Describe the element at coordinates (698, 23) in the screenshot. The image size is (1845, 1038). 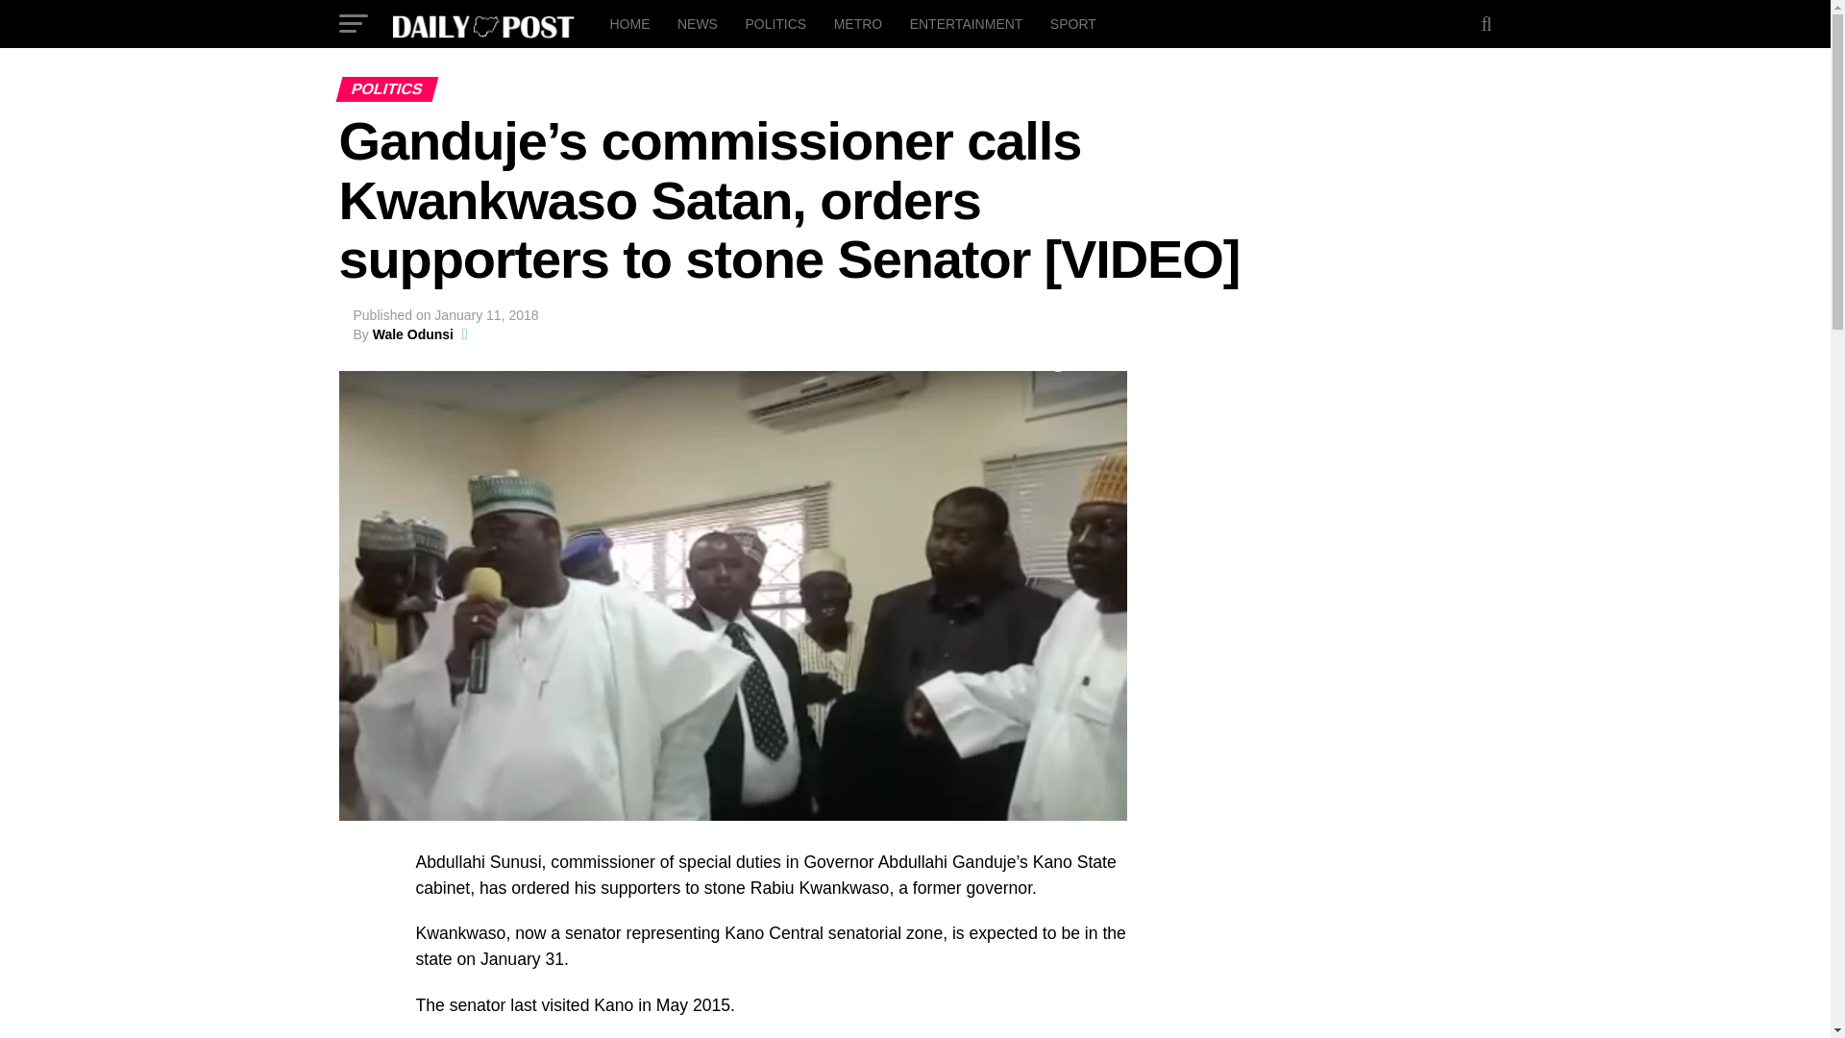
I see `NEWS` at that location.